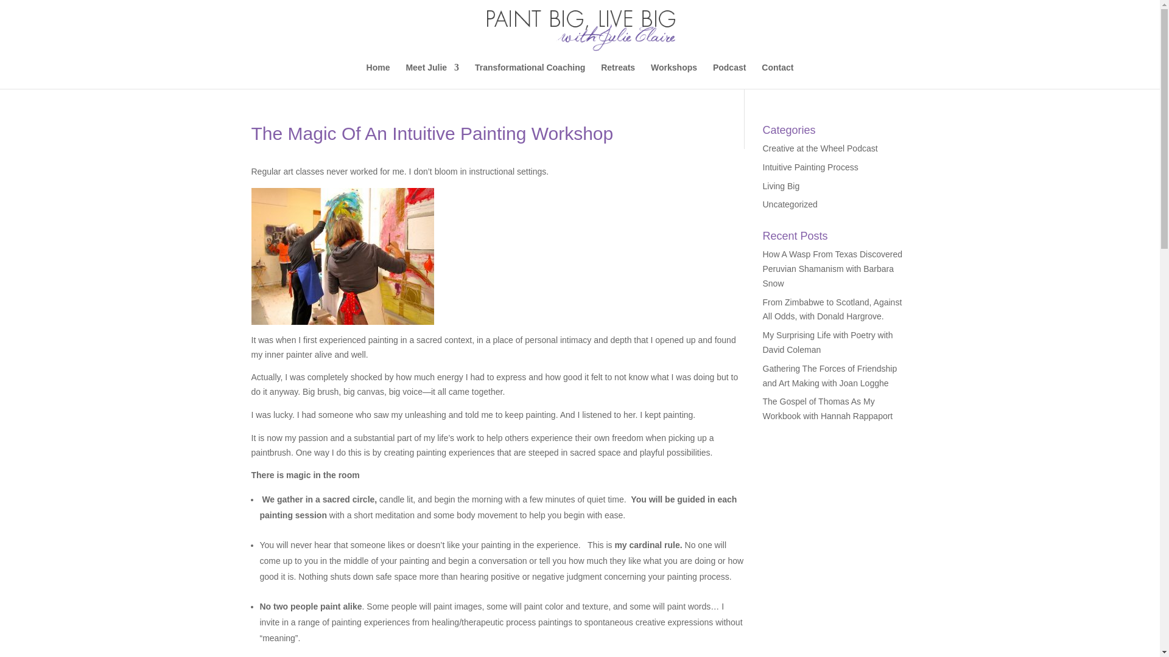 The height and width of the screenshot is (657, 1169). What do you see at coordinates (820, 148) in the screenshot?
I see `Creative at the Wheel Podcast` at bounding box center [820, 148].